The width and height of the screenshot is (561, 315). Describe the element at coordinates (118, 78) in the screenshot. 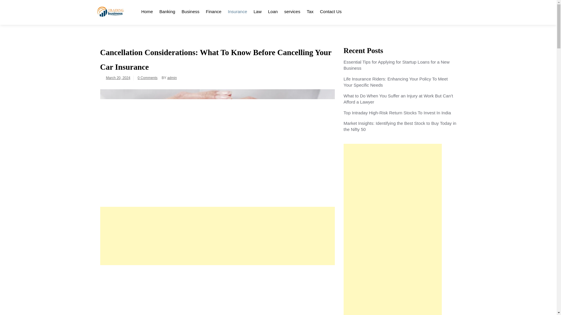

I see `March 20, 2024` at that location.